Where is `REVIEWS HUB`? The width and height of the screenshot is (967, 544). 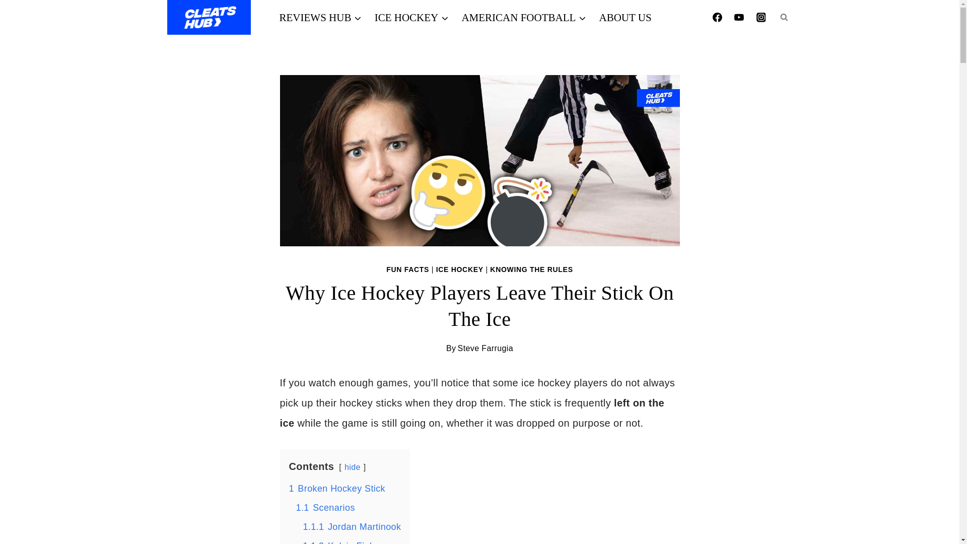 REVIEWS HUB is located at coordinates (320, 17).